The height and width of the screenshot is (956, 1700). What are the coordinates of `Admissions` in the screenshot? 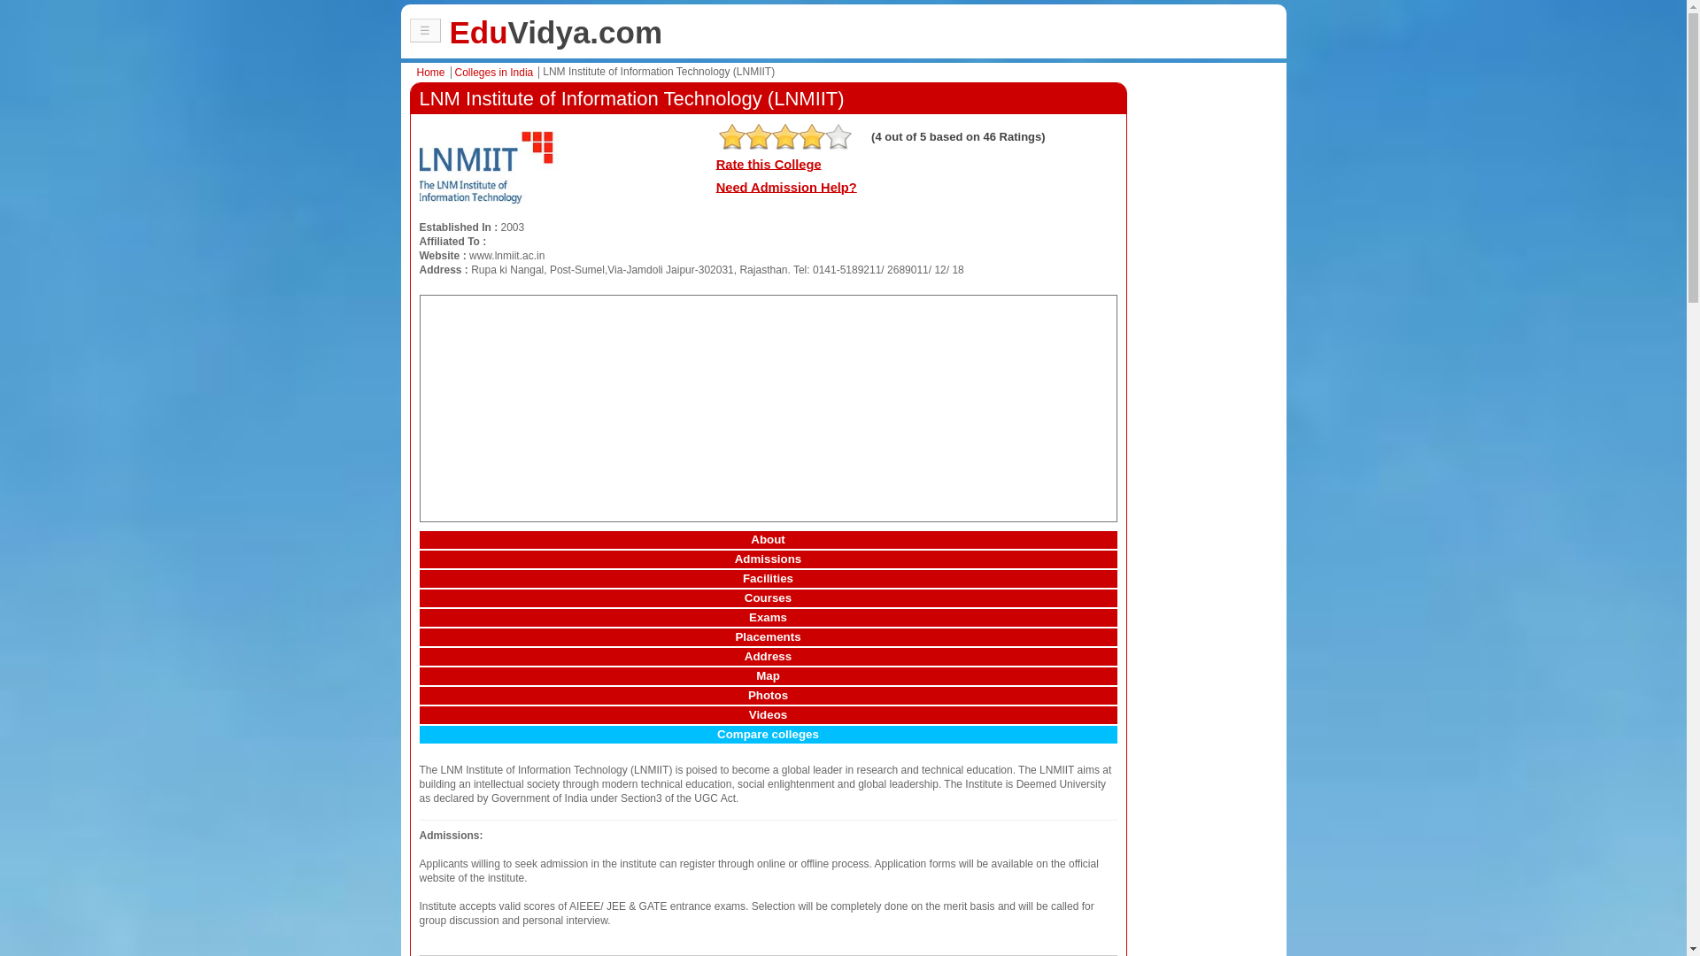 It's located at (769, 559).